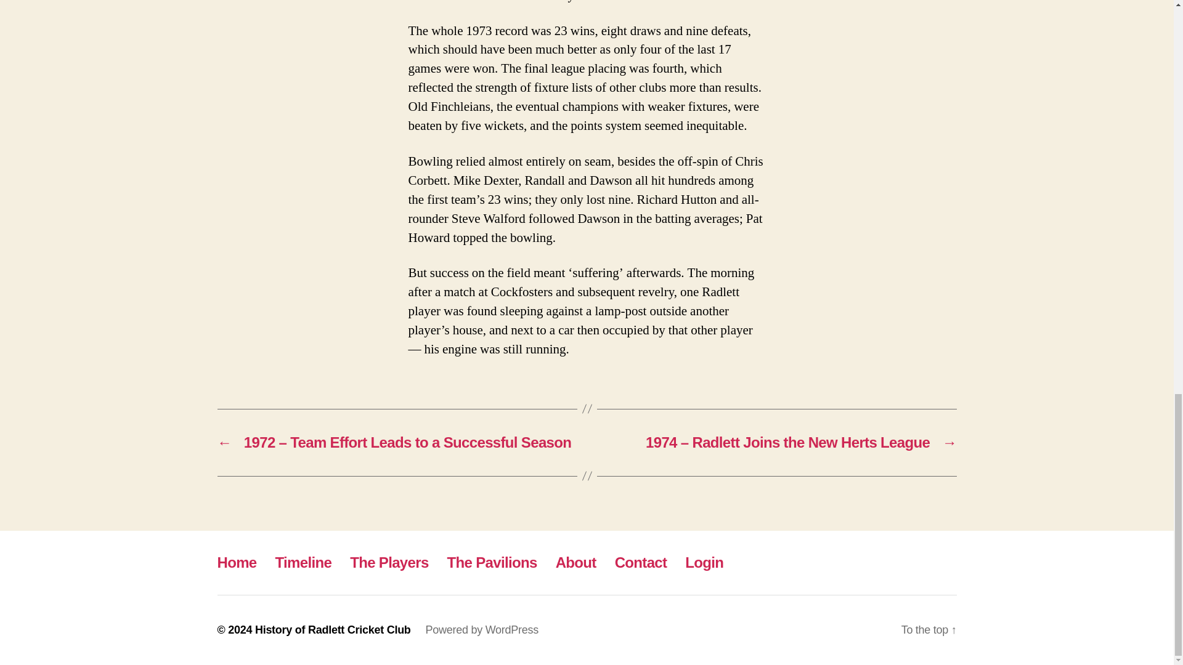 Image resolution: width=1183 pixels, height=665 pixels. Describe the element at coordinates (492, 562) in the screenshot. I see `The Pavilions` at that location.